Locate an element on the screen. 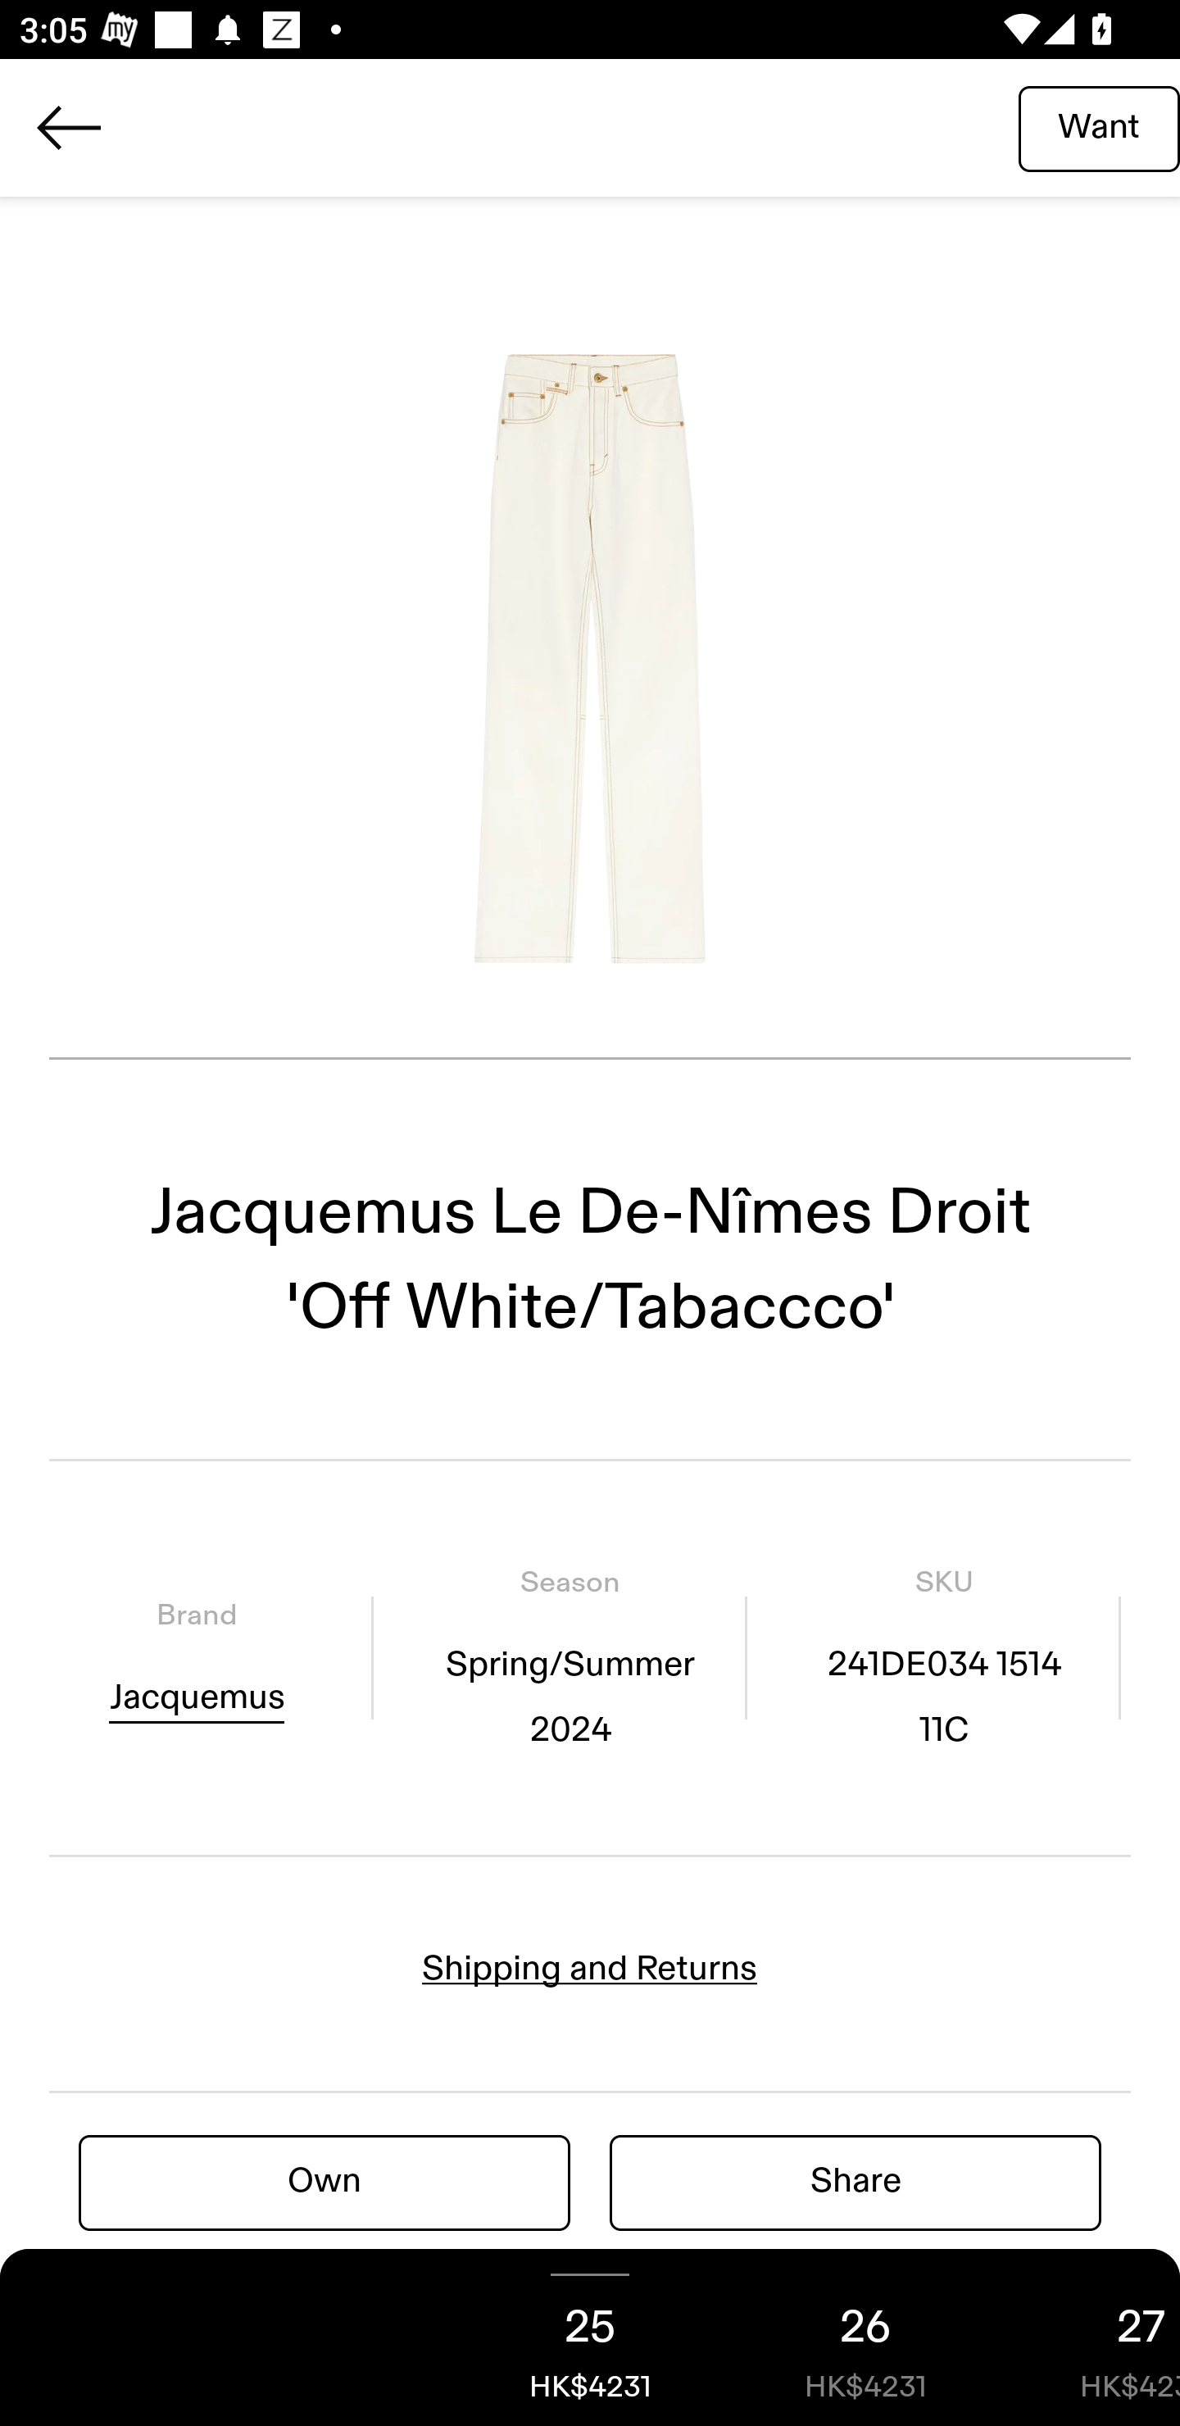 Image resolution: width=1180 pixels, height=2426 pixels. Own is located at coordinates (324, 2182).